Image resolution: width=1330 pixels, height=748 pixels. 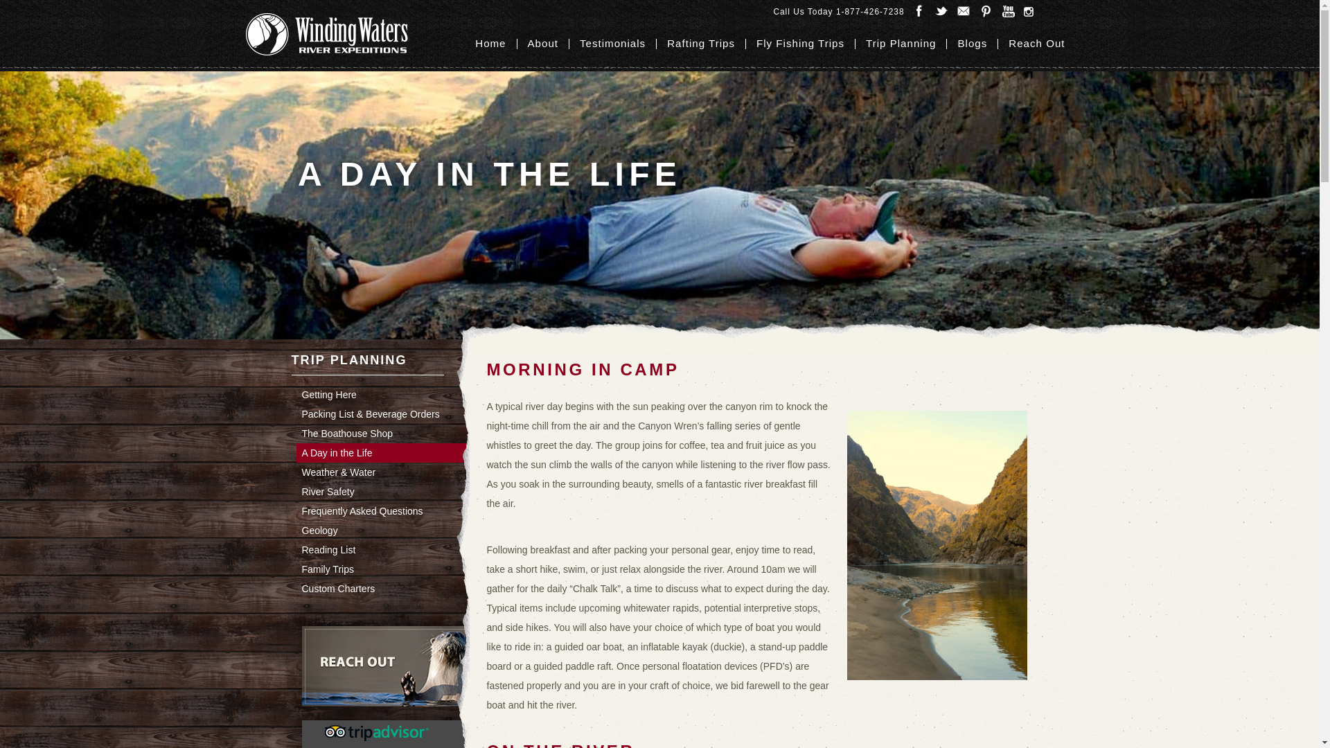 What do you see at coordinates (392, 395) in the screenshot?
I see `Getting Here` at bounding box center [392, 395].